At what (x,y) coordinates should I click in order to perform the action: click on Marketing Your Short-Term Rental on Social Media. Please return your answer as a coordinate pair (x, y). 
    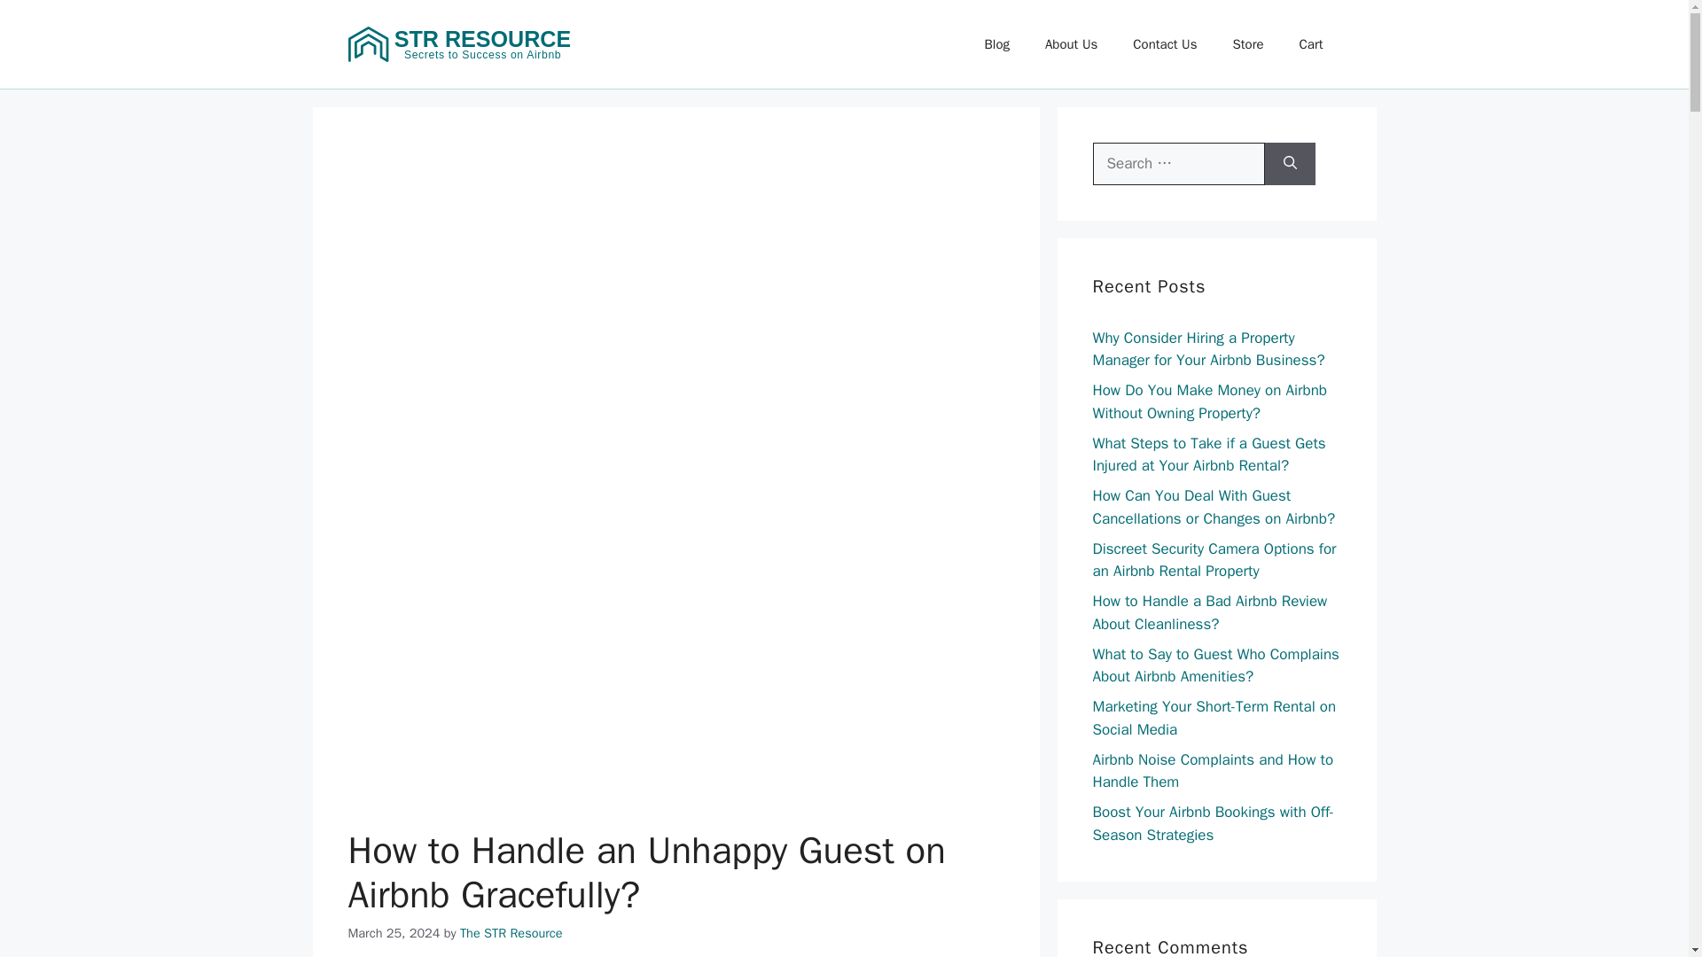
    Looking at the image, I should click on (1214, 718).